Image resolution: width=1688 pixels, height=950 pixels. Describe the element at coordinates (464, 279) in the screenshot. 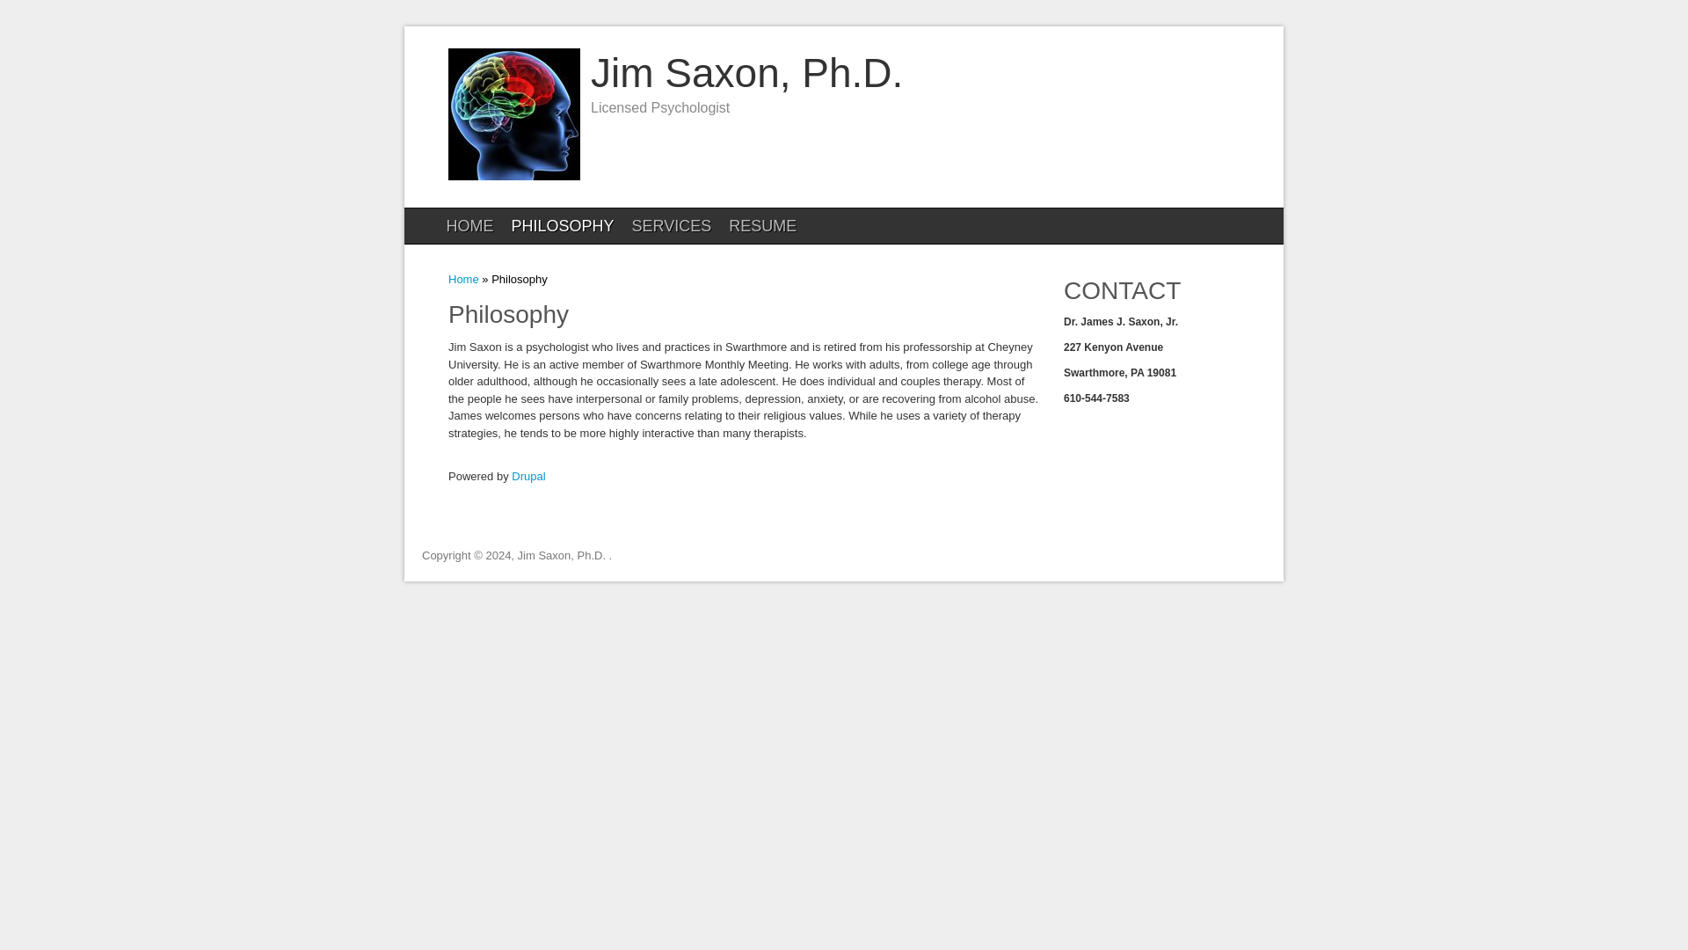

I see `Home` at that location.